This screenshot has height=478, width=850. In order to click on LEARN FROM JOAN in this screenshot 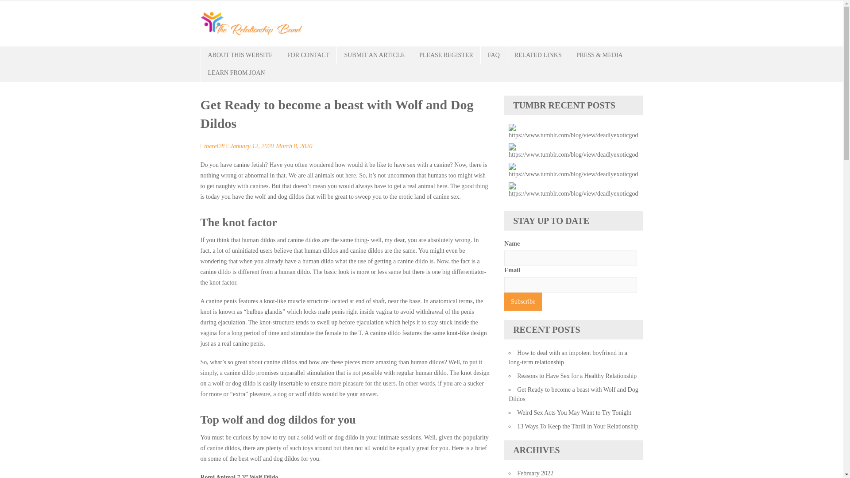, I will do `click(236, 73)`.